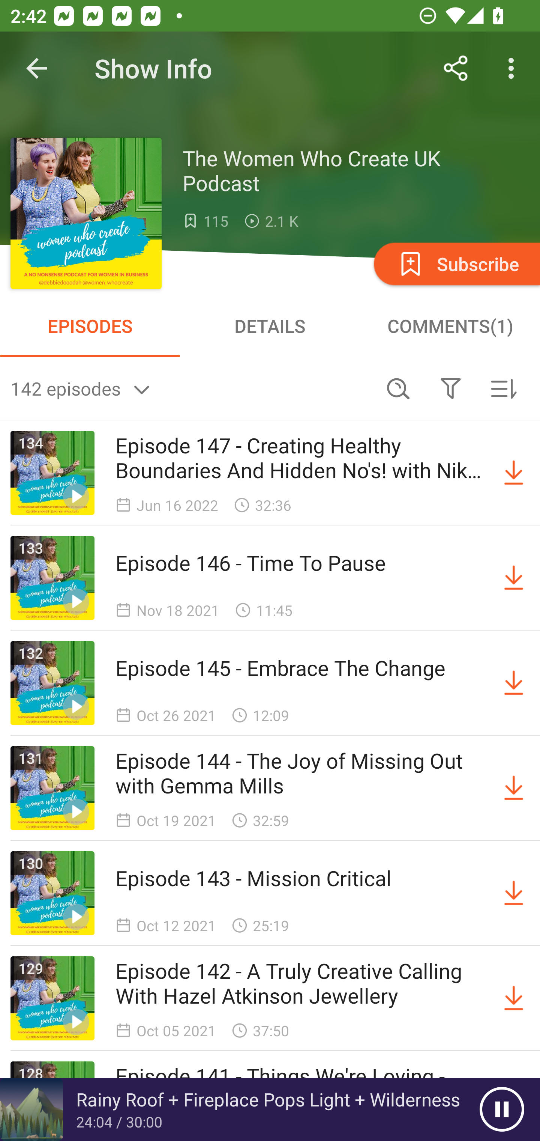 The image size is (540, 1141). I want to click on Download, so click(514, 683).